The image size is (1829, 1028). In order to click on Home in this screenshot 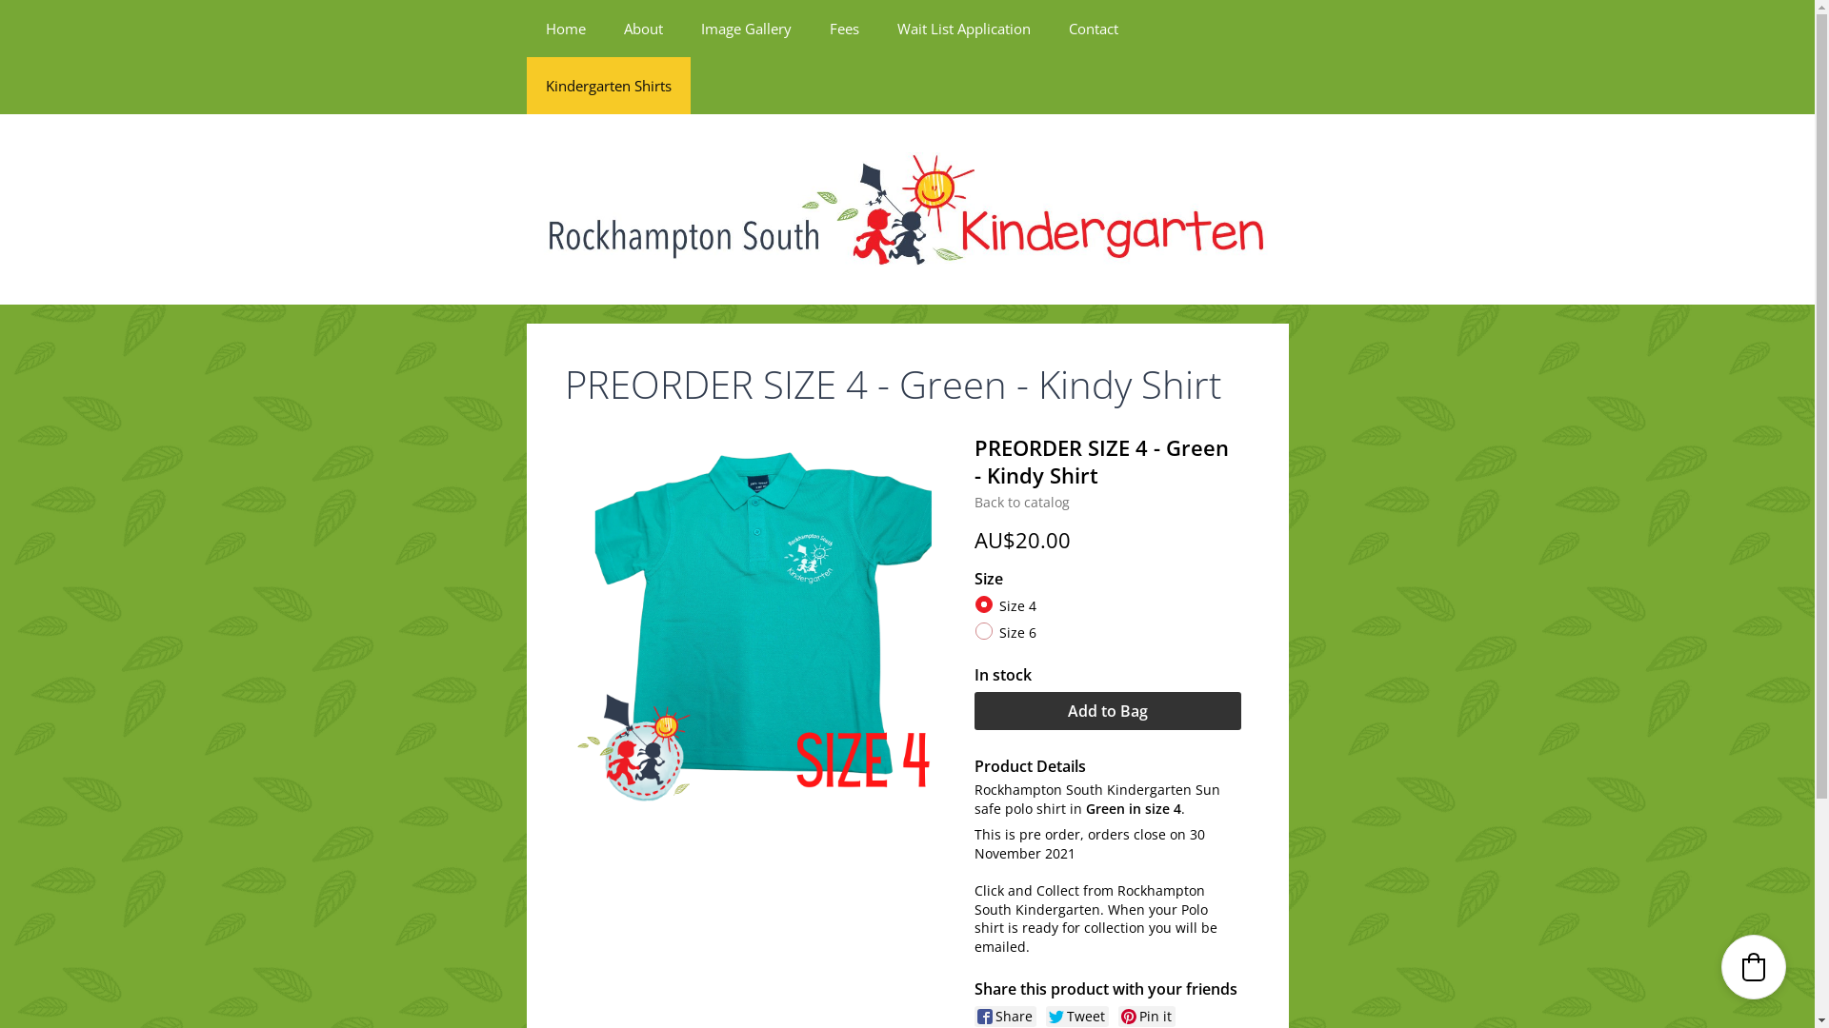, I will do `click(565, 29)`.